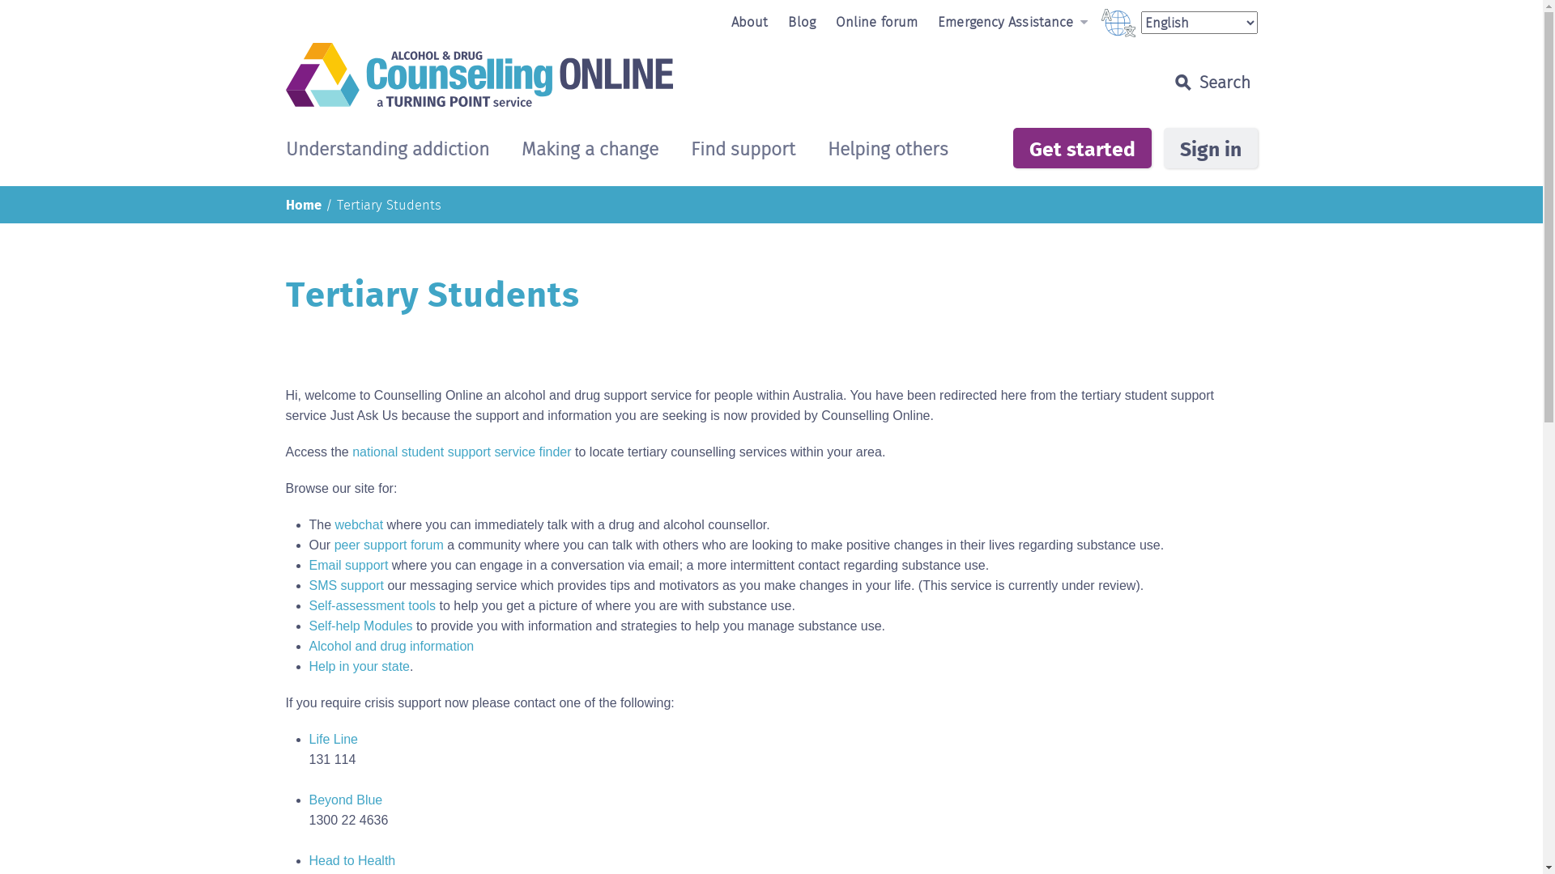 The height and width of the screenshot is (874, 1555). What do you see at coordinates (389, 205) in the screenshot?
I see `Tertiary Students` at bounding box center [389, 205].